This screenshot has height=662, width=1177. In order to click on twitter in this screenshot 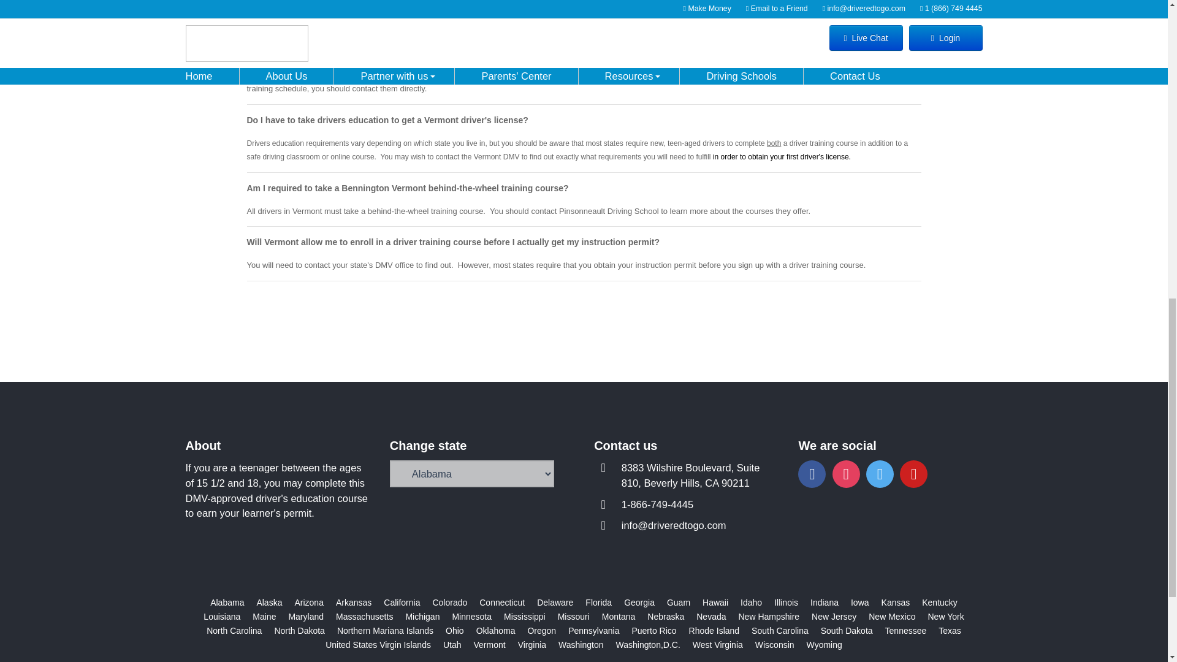, I will do `click(880, 473)`.